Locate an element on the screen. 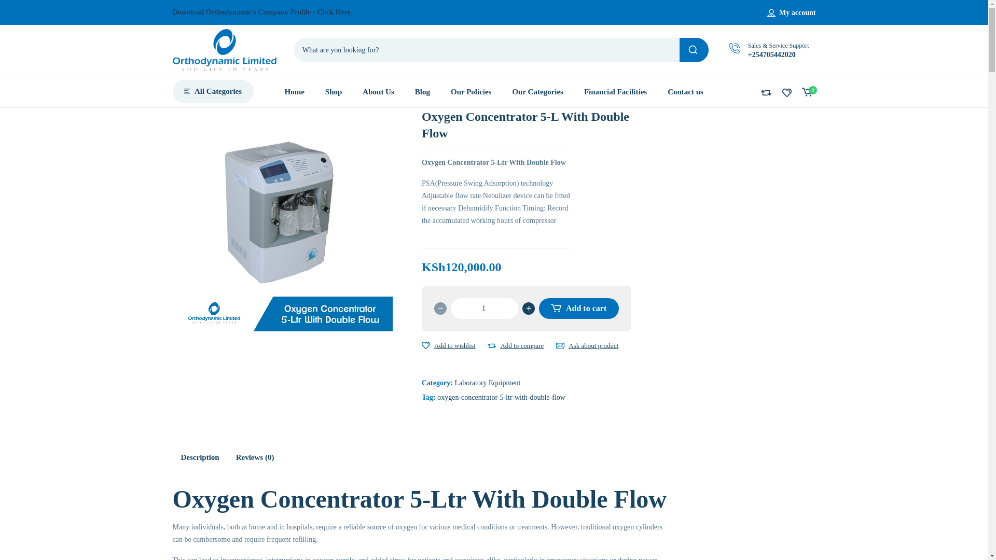 The image size is (996, 560). Download Orthodynamic's Company Profile - Click Here is located at coordinates (261, 12).